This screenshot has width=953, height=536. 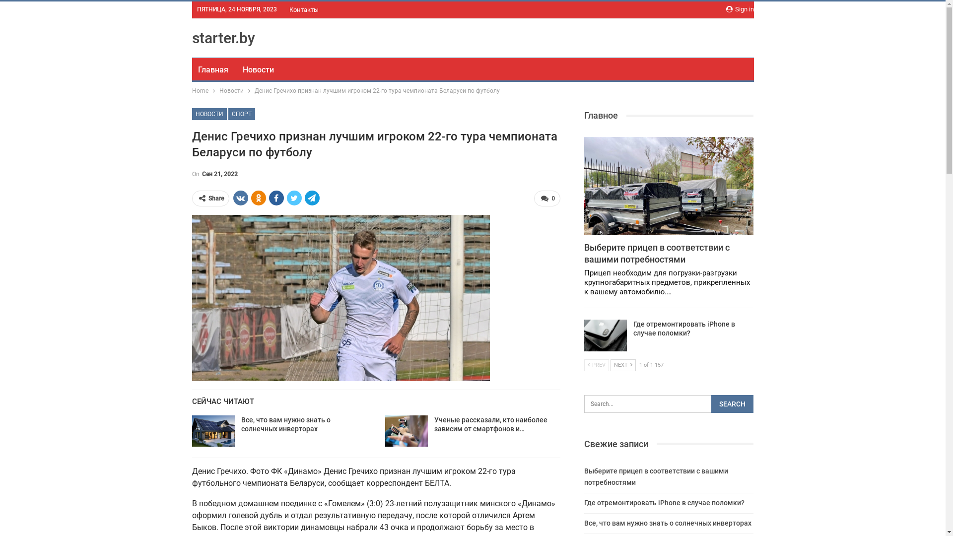 I want to click on Search for:, so click(x=669, y=404).